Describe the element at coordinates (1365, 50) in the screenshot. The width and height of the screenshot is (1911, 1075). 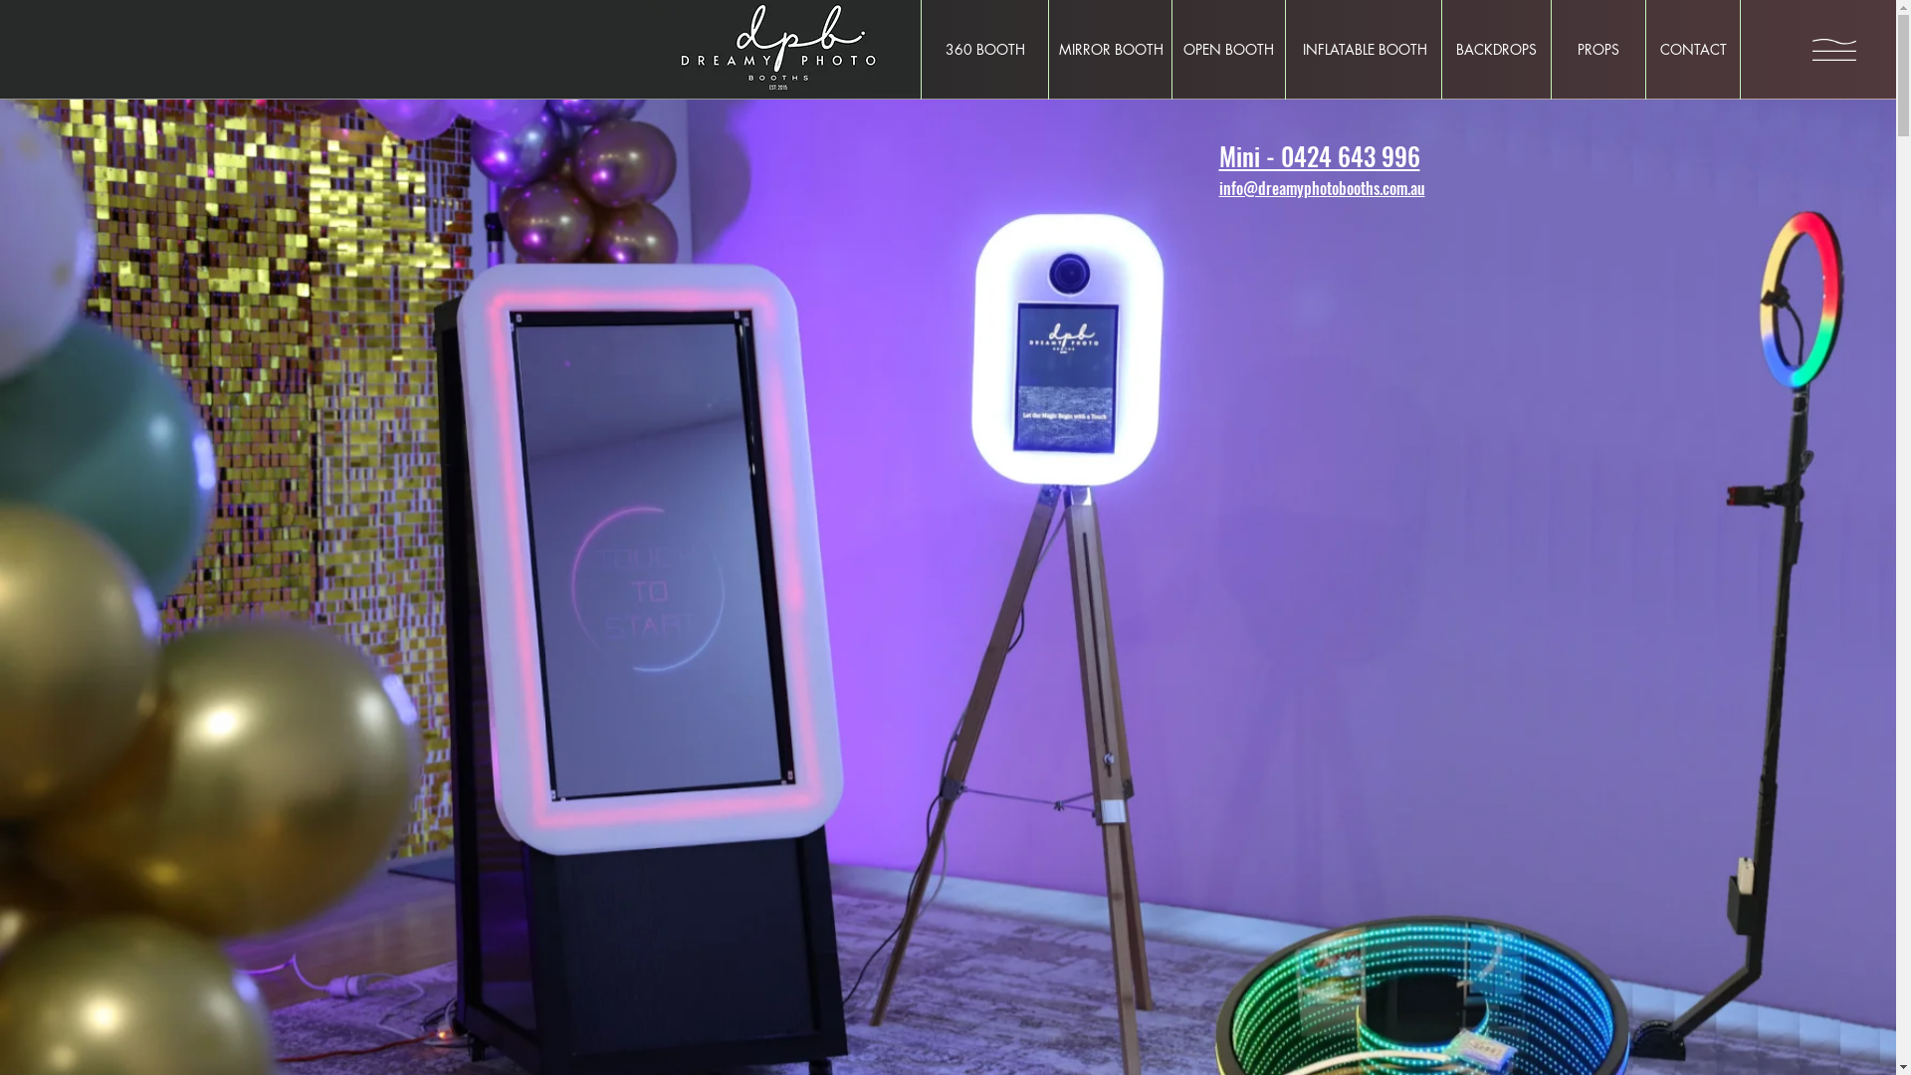
I see `INFLATABLE BOOTH` at that location.